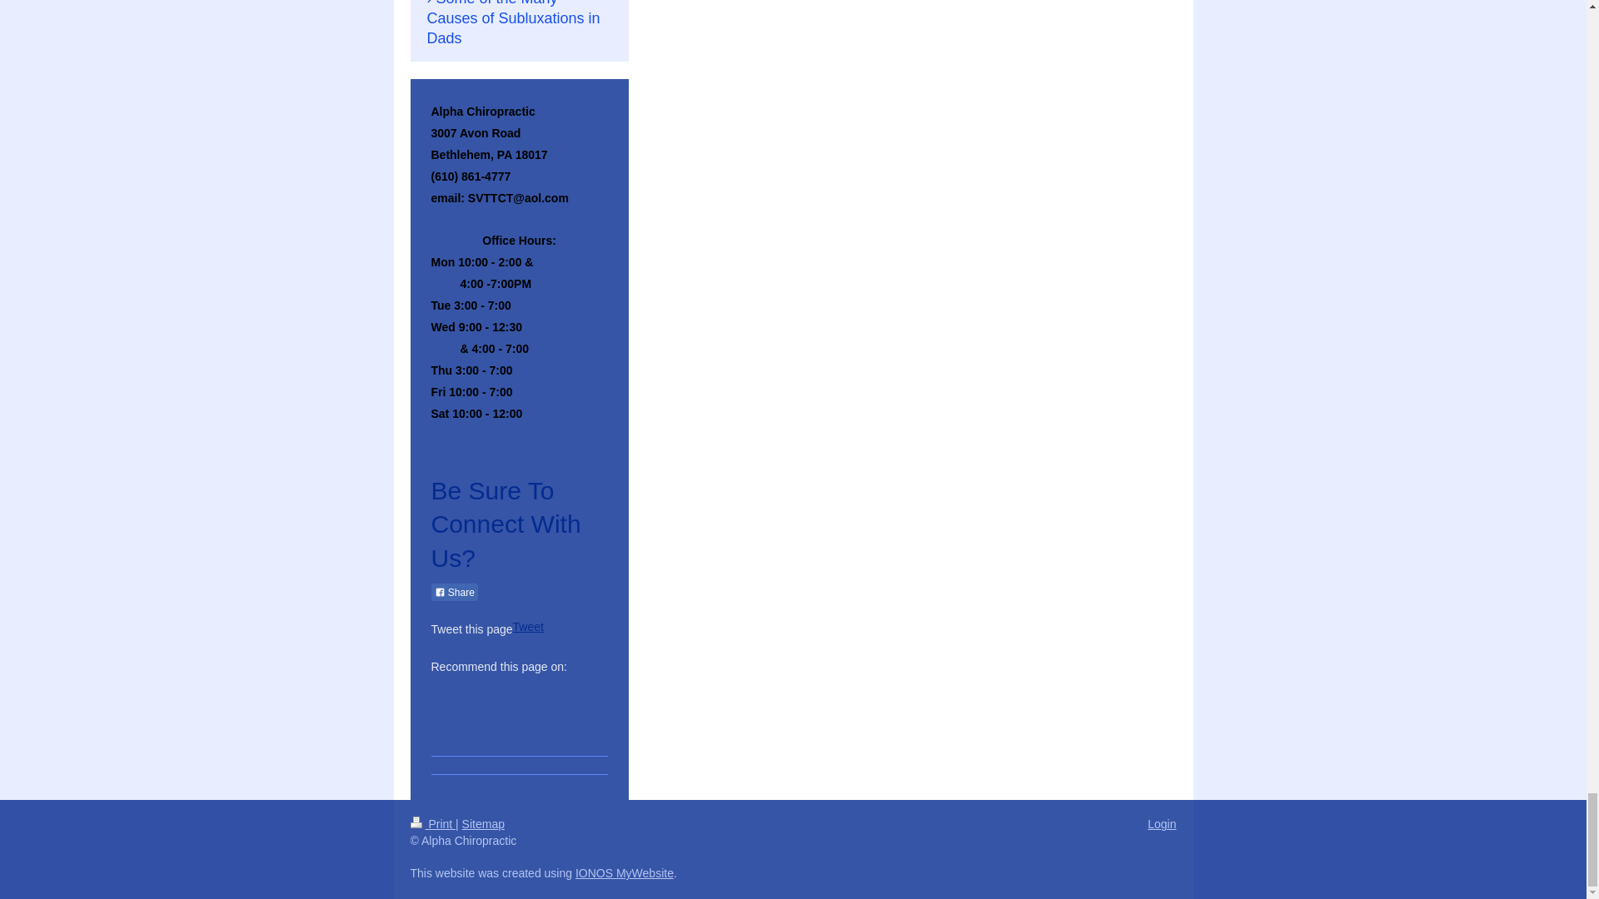 This screenshot has width=1599, height=899. Describe the element at coordinates (548, 726) in the screenshot. I see `FriendFeed` at that location.